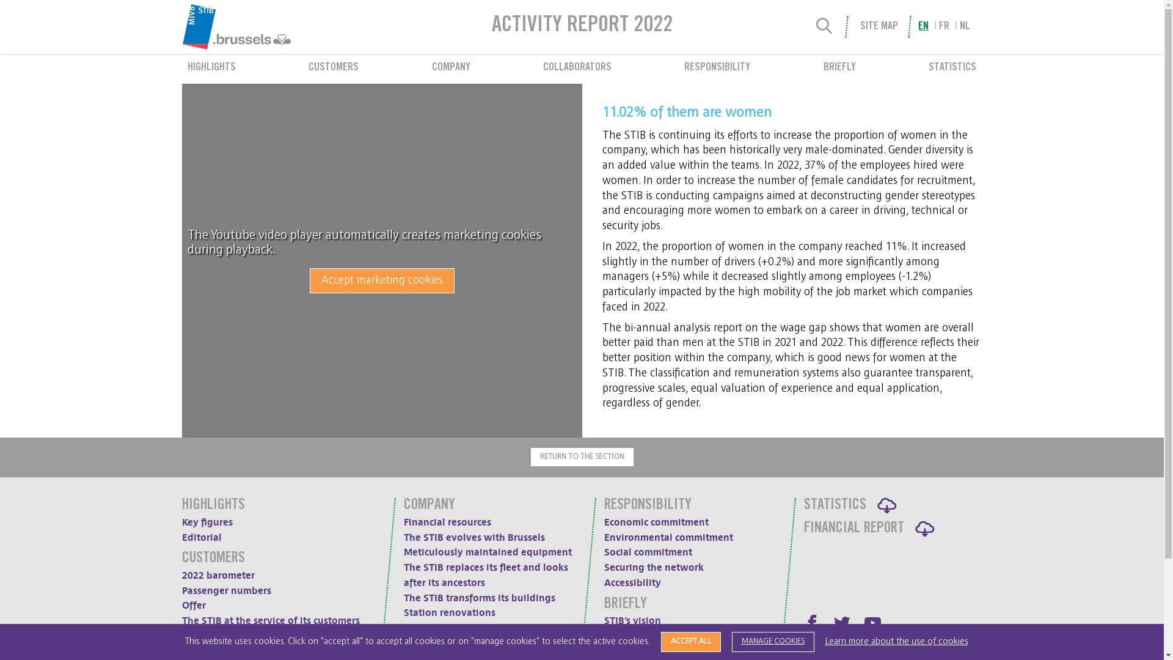  What do you see at coordinates (717, 68) in the screenshot?
I see `RESPONSIBILITY` at bounding box center [717, 68].